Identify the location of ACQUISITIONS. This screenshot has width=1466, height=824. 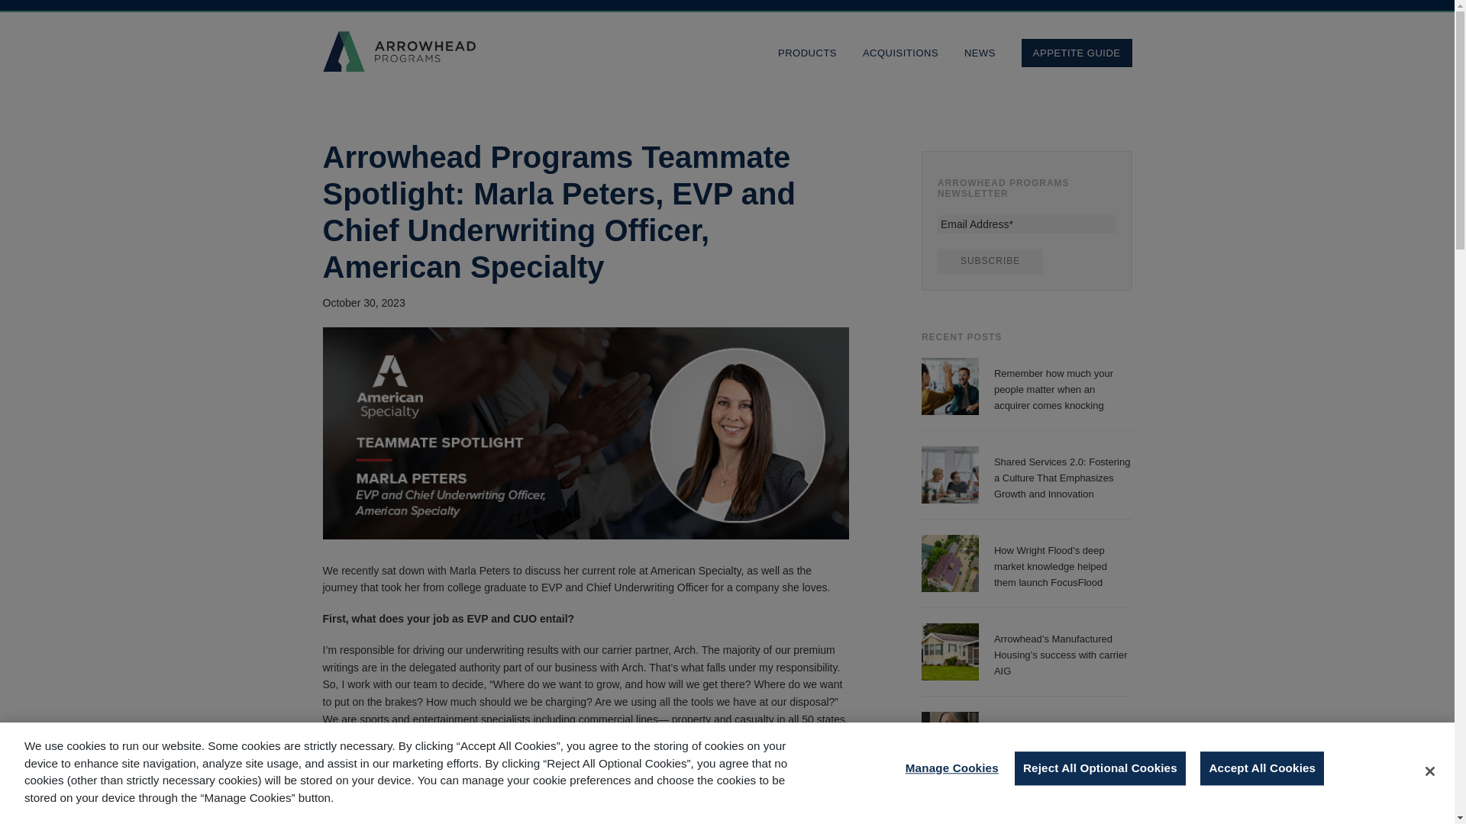
(901, 52).